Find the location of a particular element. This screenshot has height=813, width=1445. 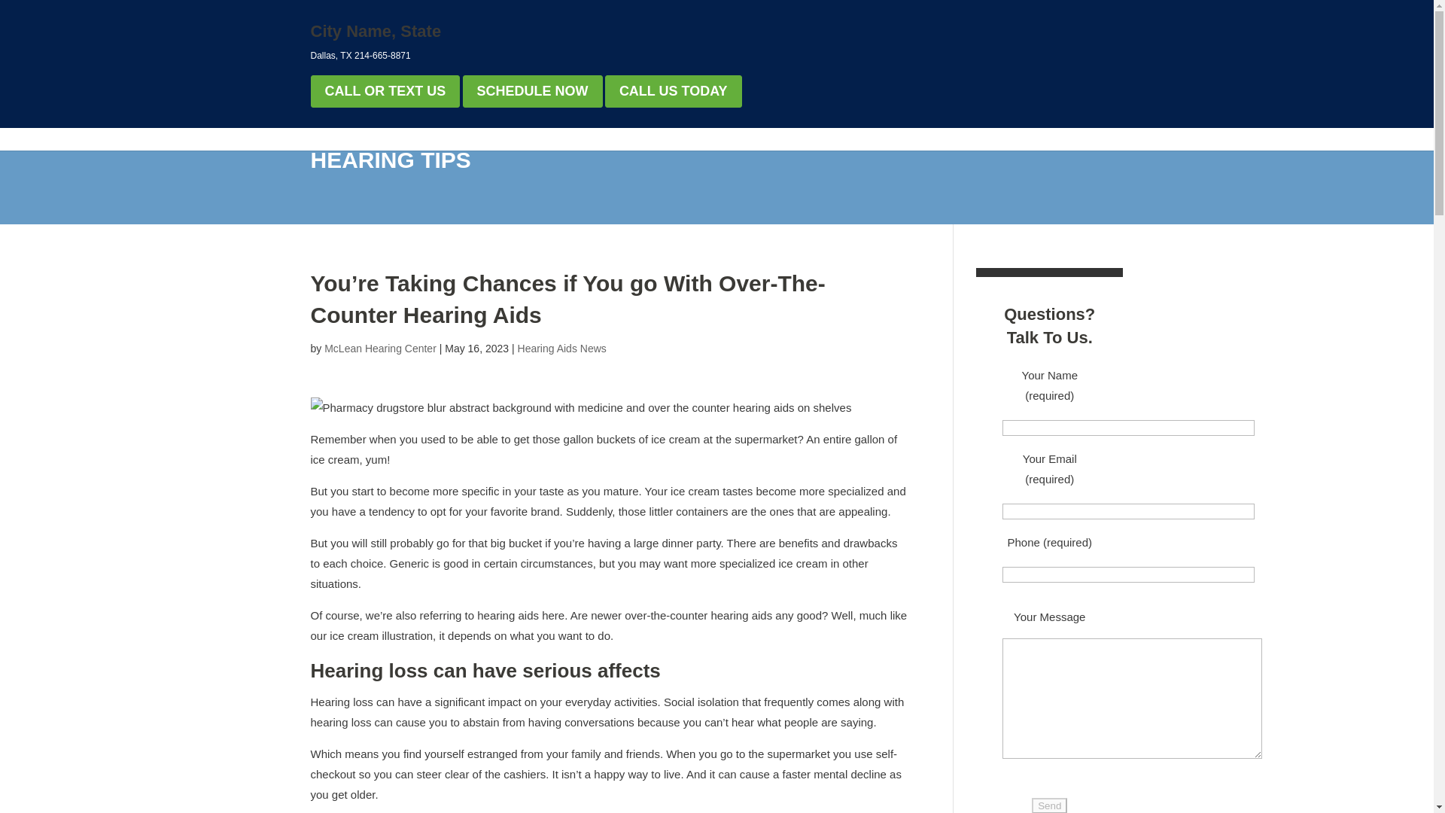

Services is located at coordinates (860, 125).